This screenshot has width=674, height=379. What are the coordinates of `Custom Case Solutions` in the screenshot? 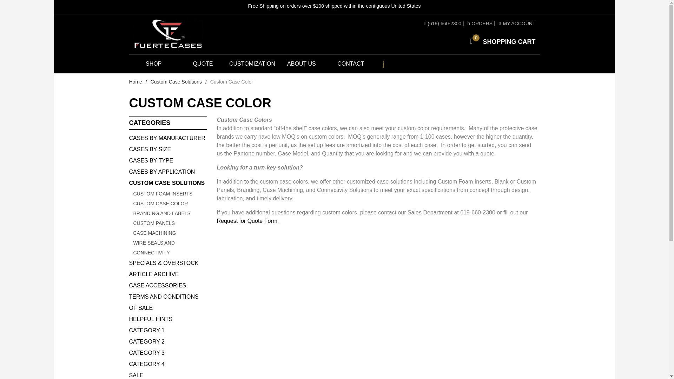 It's located at (176, 81).